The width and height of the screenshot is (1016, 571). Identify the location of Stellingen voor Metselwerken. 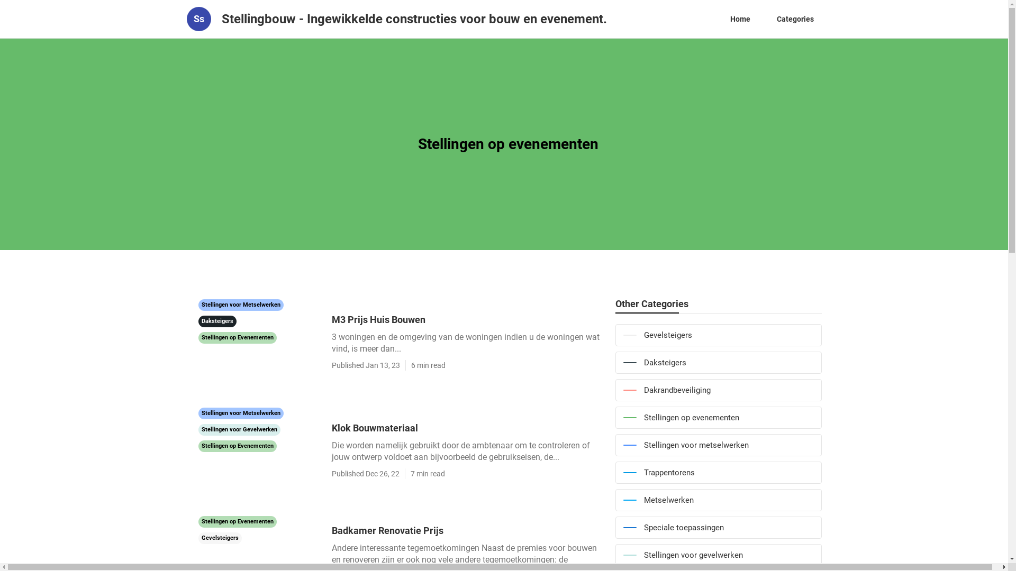
(240, 412).